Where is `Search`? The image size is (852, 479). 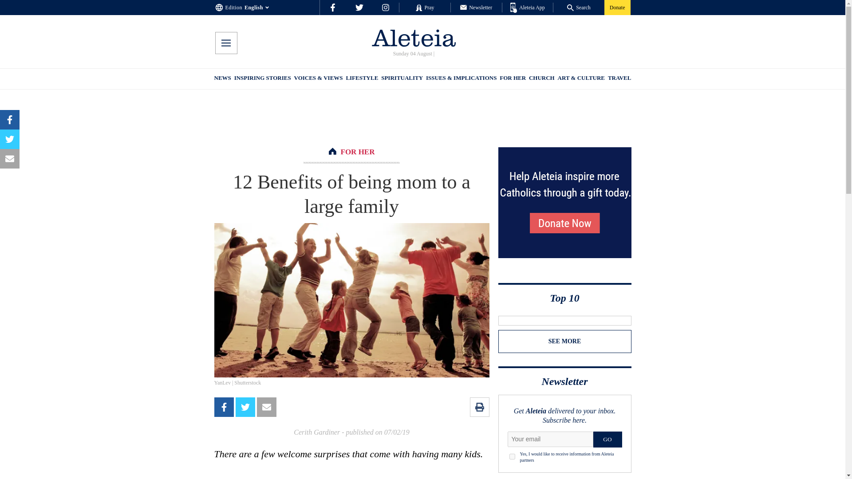
Search is located at coordinates (579, 7).